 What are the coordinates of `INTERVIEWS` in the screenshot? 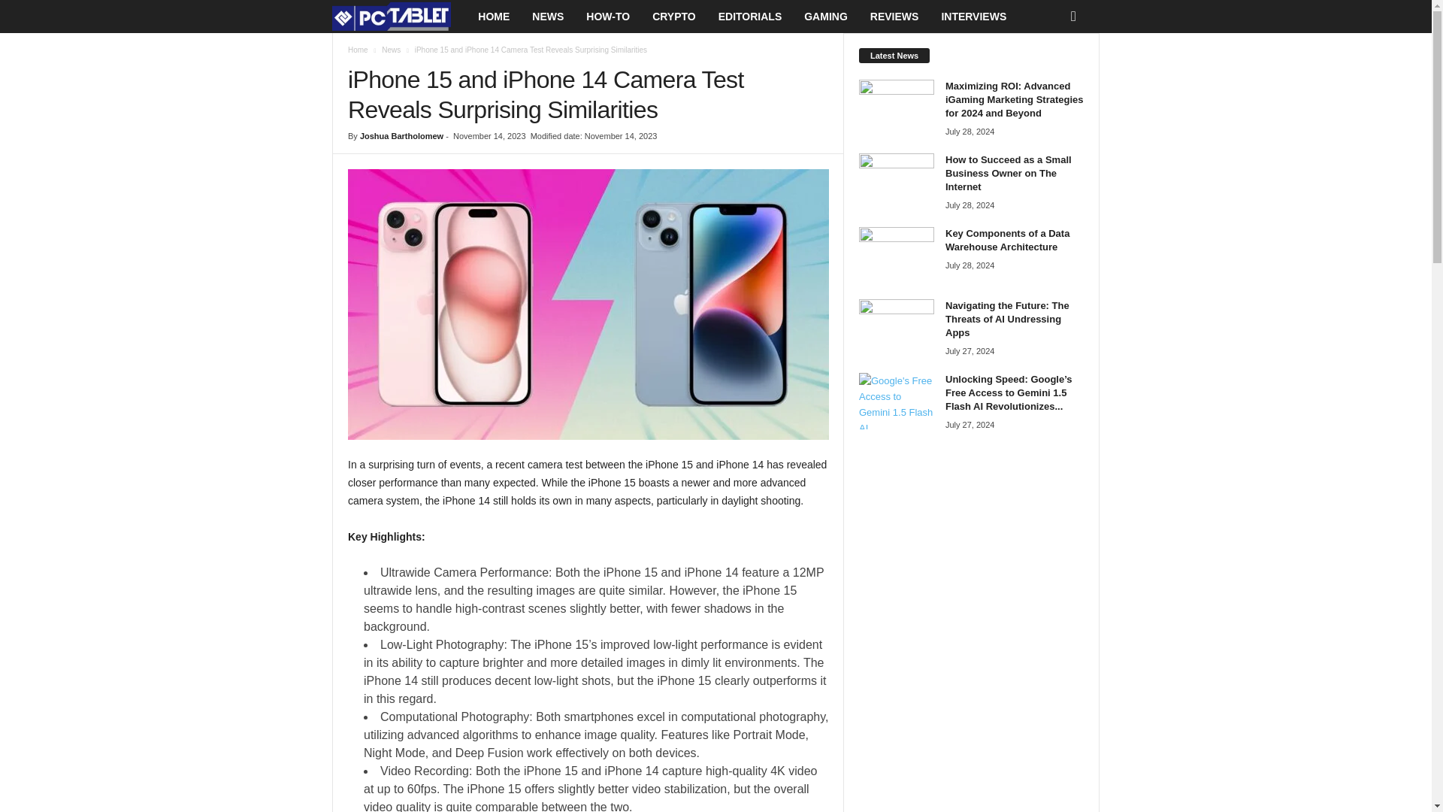 It's located at (973, 17).